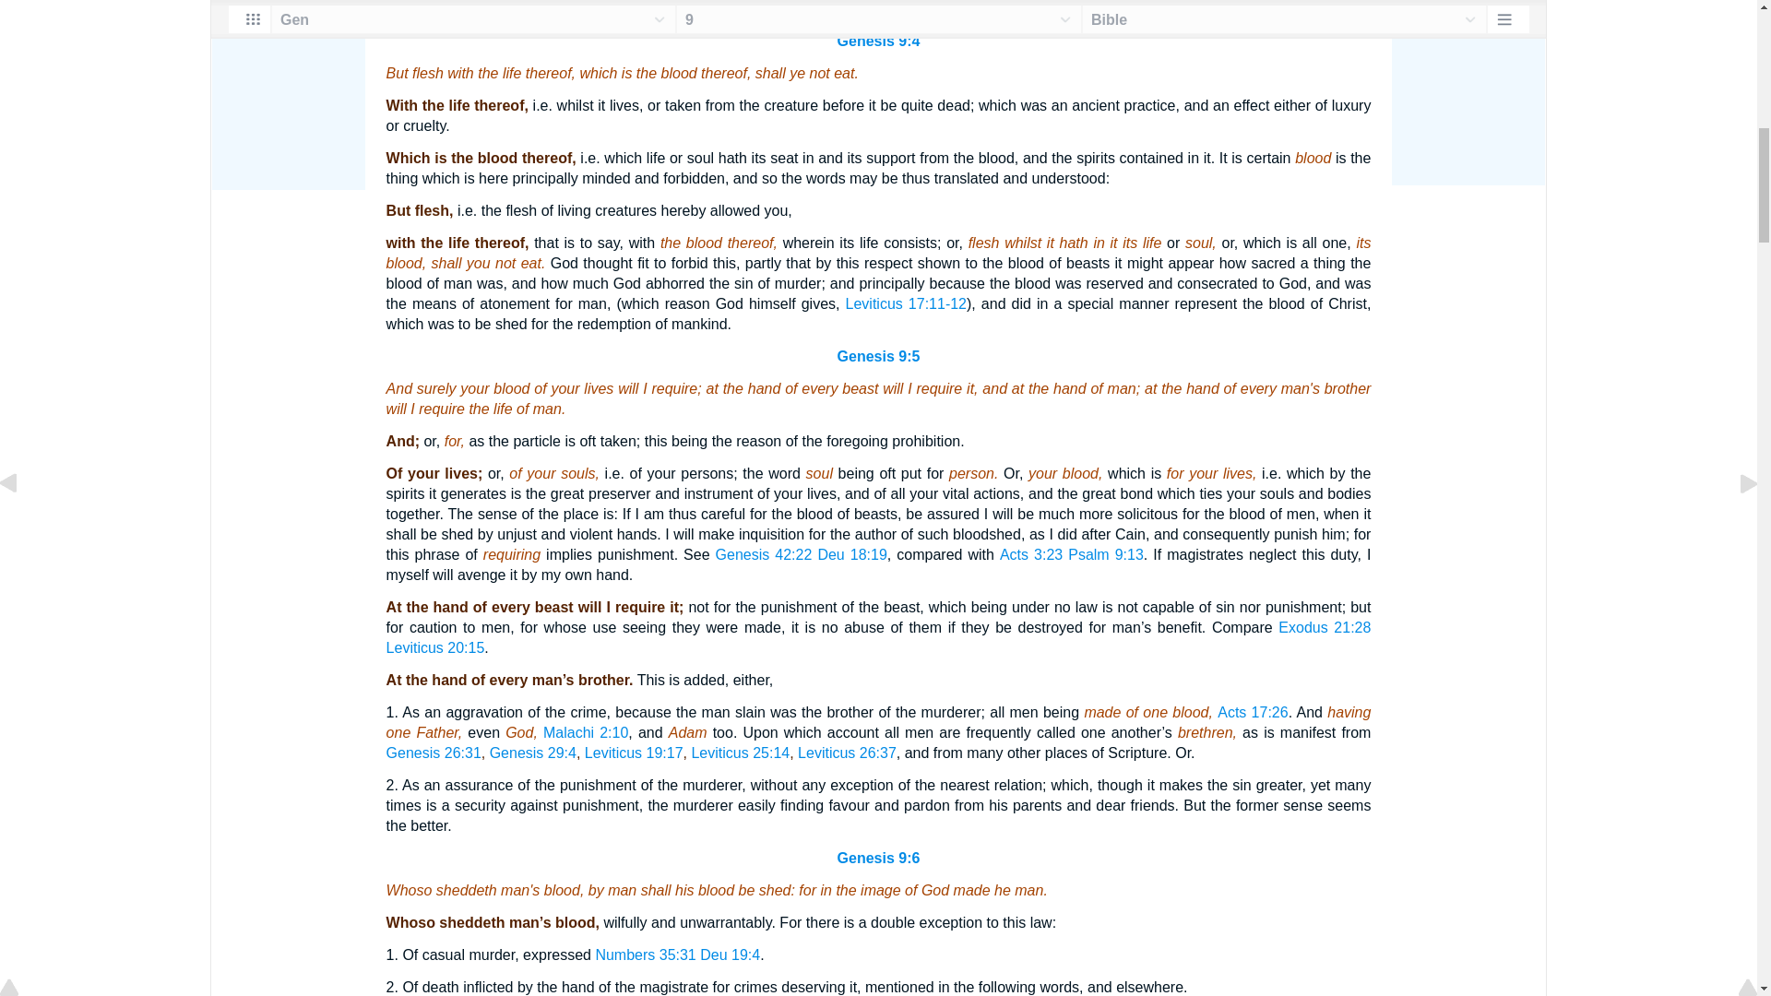 This screenshot has height=996, width=1771. Describe the element at coordinates (1205, 9) in the screenshot. I see `Genesis 1:29` at that location.